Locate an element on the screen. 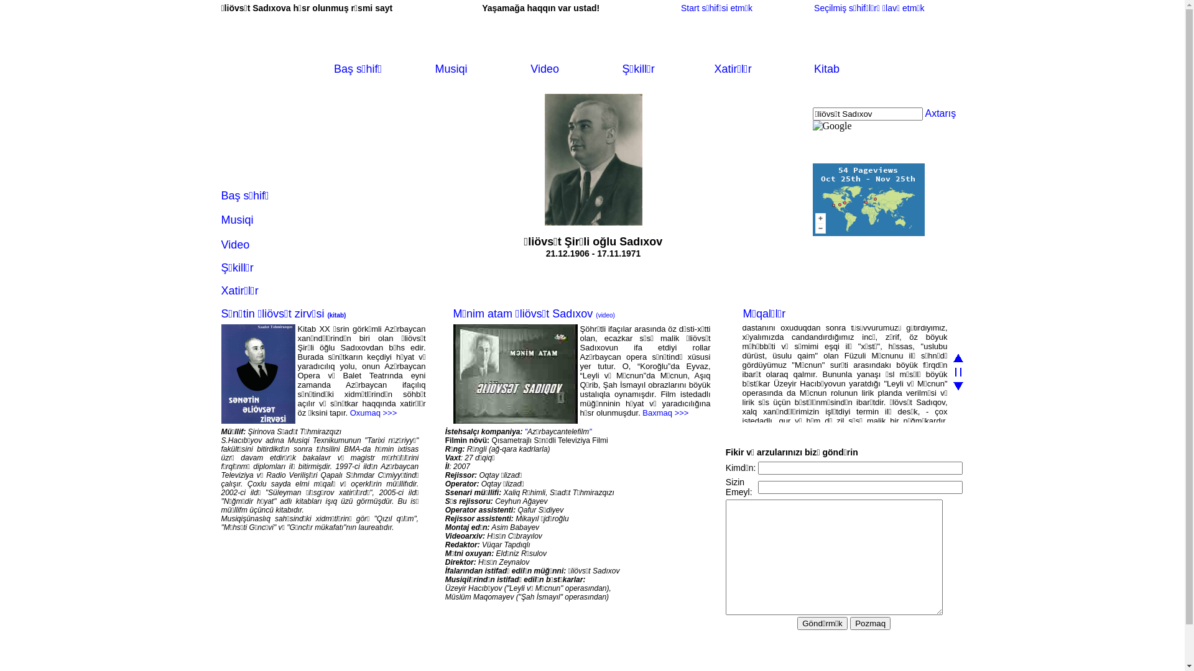 This screenshot has width=1194, height=671. Musiqi is located at coordinates (238, 220).